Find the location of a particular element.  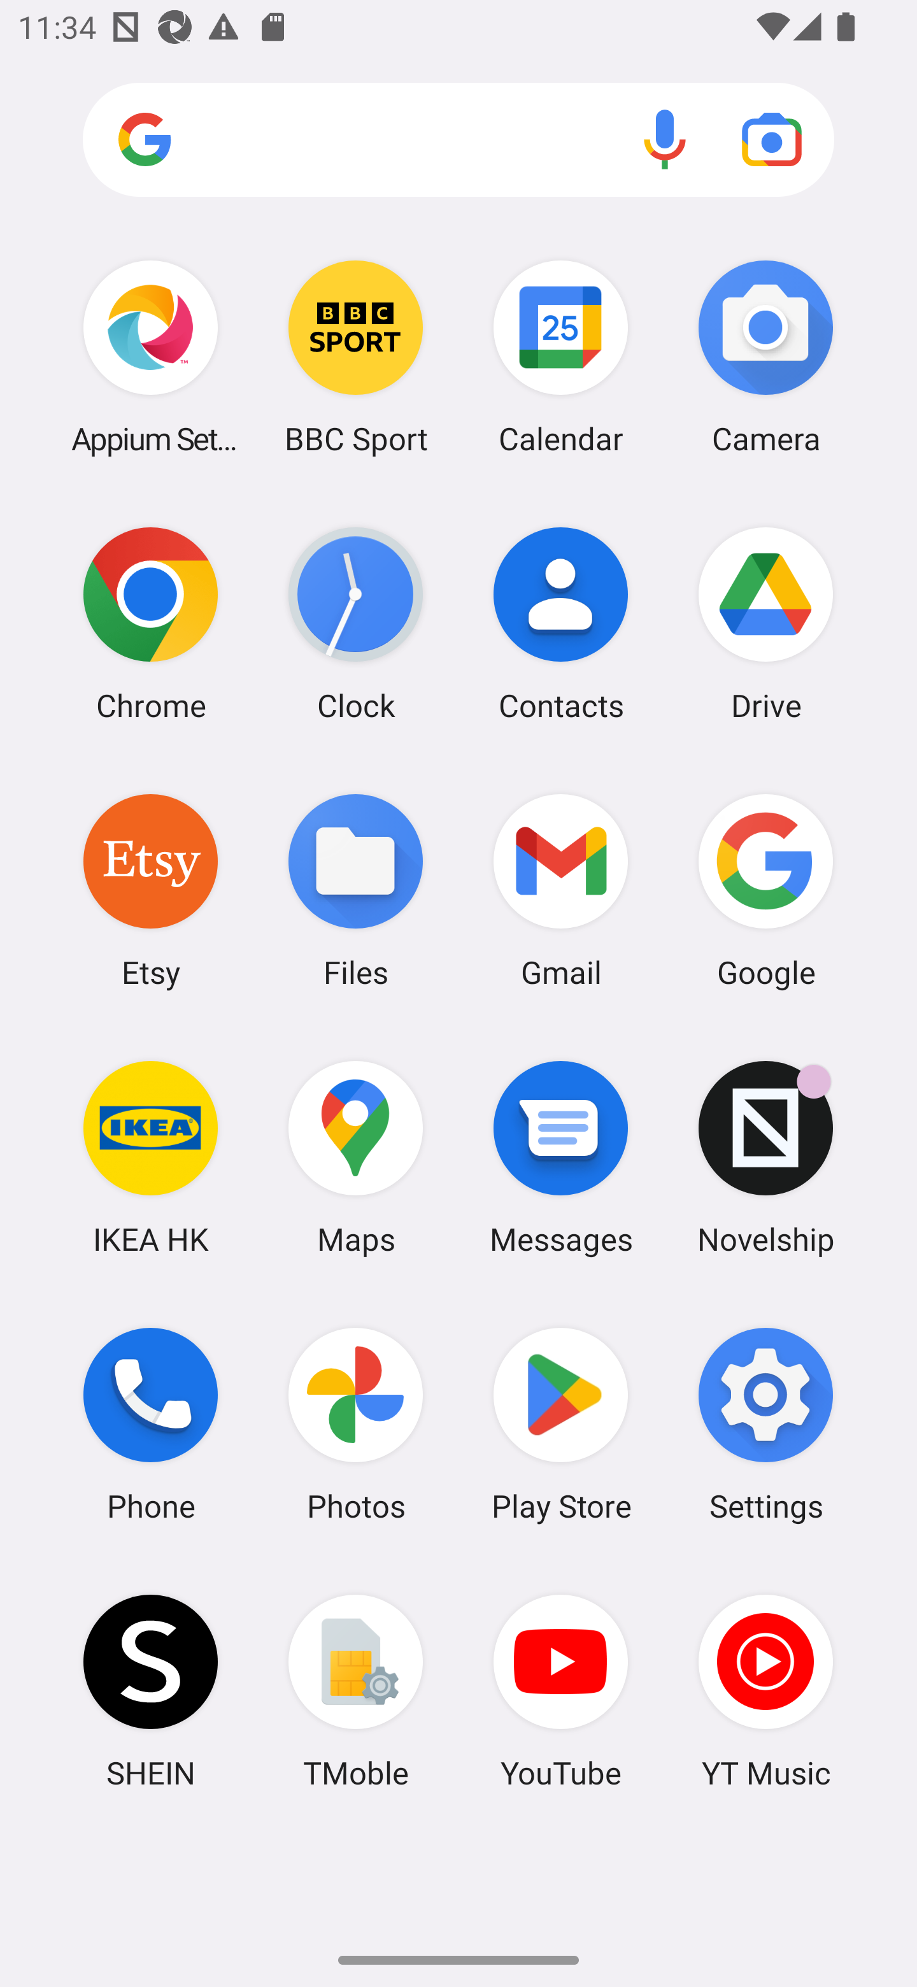

Contacts is located at coordinates (561, 623).